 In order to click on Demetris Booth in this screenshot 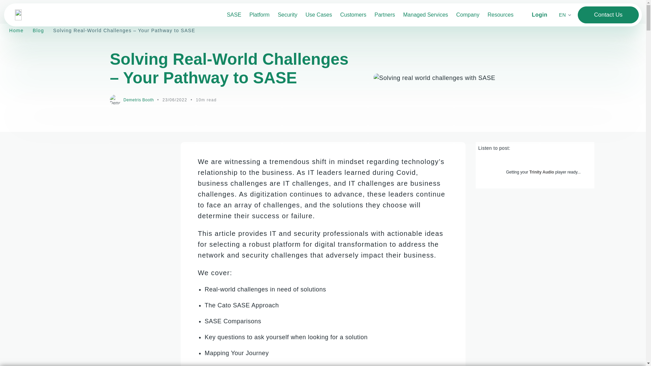, I will do `click(138, 100)`.